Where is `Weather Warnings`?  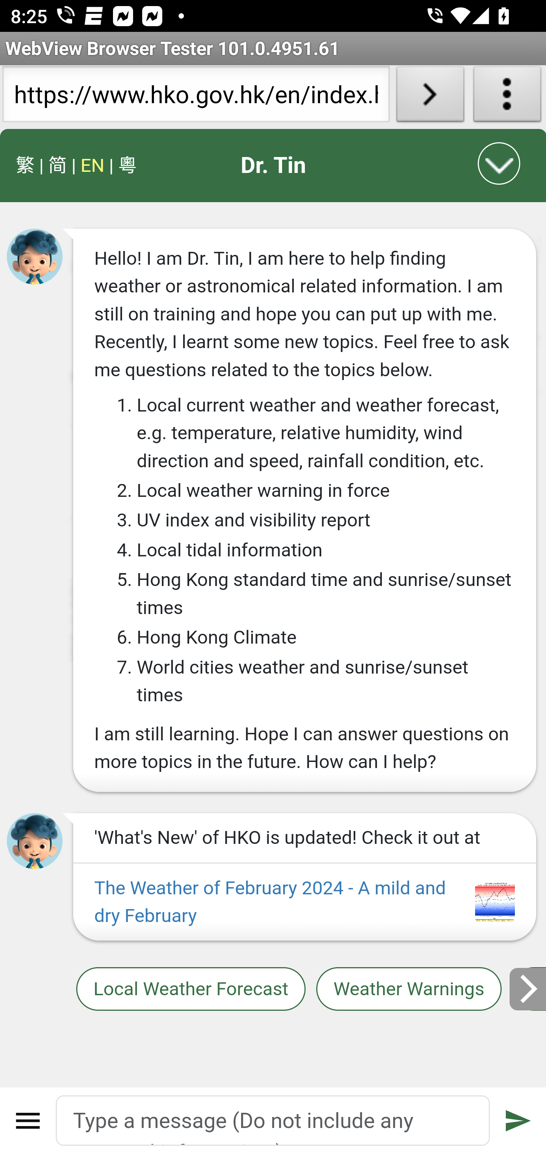 Weather Warnings is located at coordinates (409, 988).